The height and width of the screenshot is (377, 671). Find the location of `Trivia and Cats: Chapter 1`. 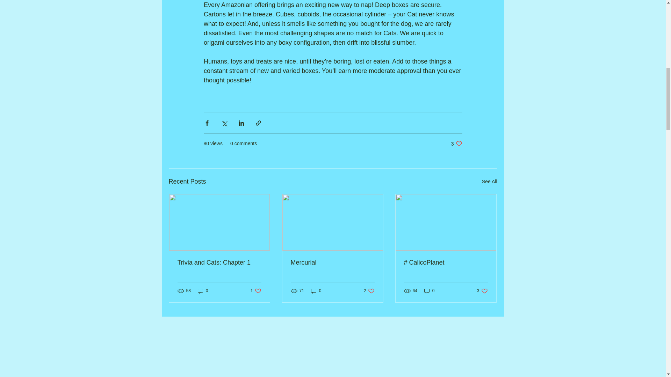

Trivia and Cats: Chapter 1 is located at coordinates (369, 291).